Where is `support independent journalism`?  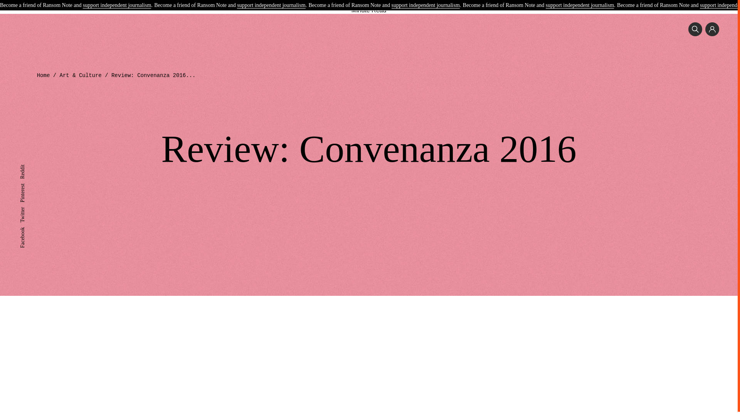
support independent journalism is located at coordinates (580, 5).